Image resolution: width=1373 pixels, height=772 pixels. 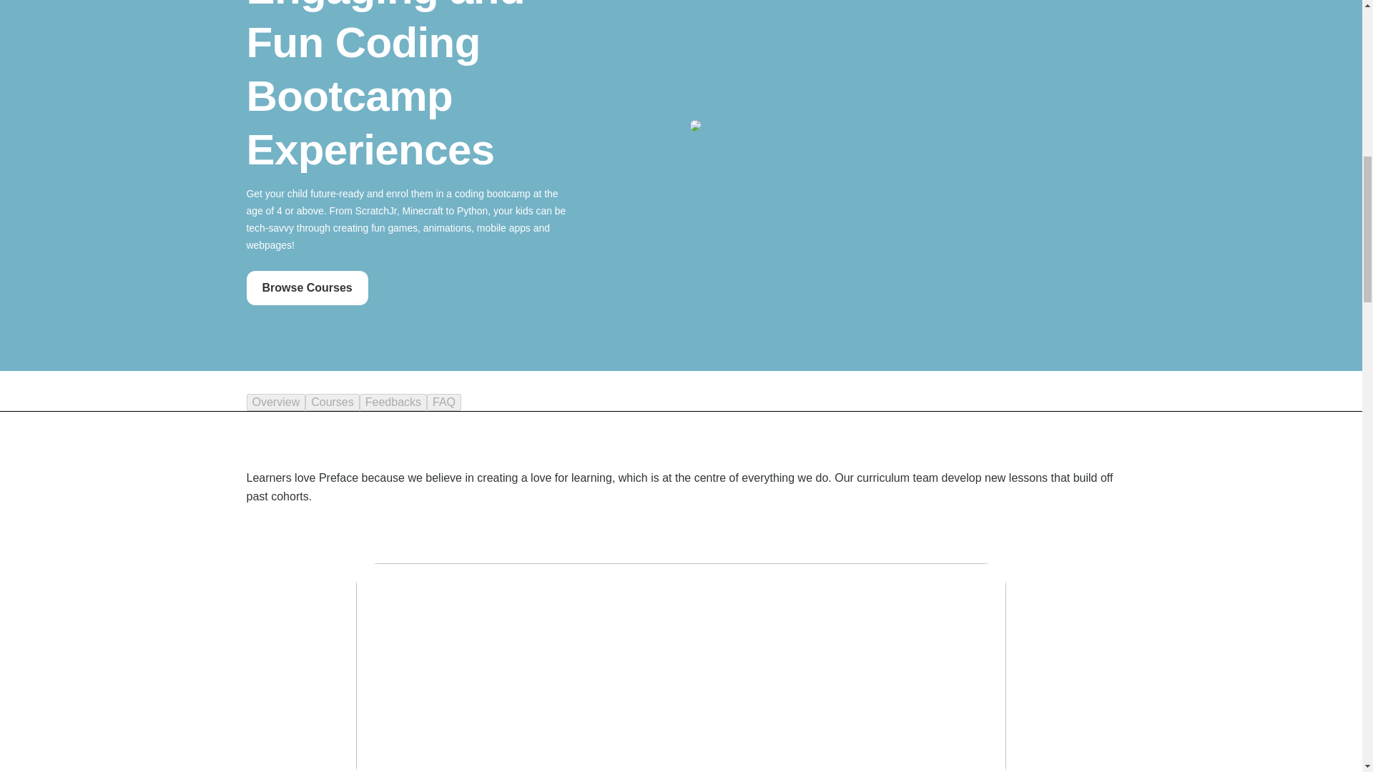 What do you see at coordinates (332, 402) in the screenshot?
I see `Courses` at bounding box center [332, 402].